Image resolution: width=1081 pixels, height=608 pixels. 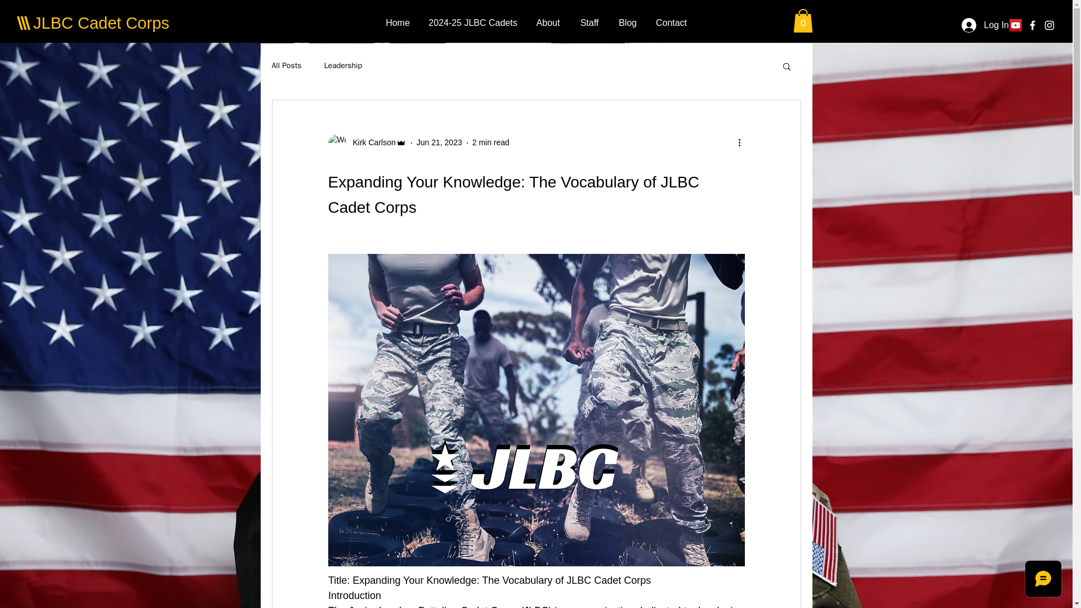 I want to click on JLBC Cadet Corps, so click(x=101, y=23).